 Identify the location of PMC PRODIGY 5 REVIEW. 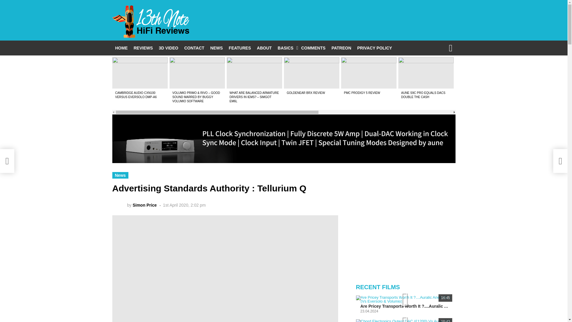
(362, 93).